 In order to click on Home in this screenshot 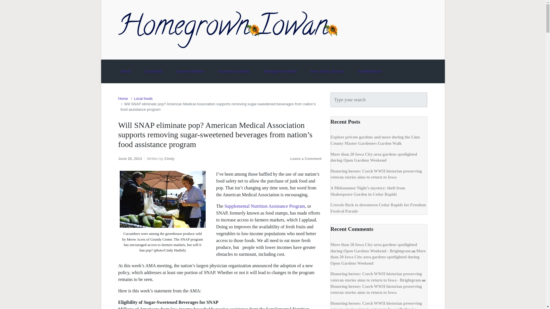, I will do `click(123, 98)`.